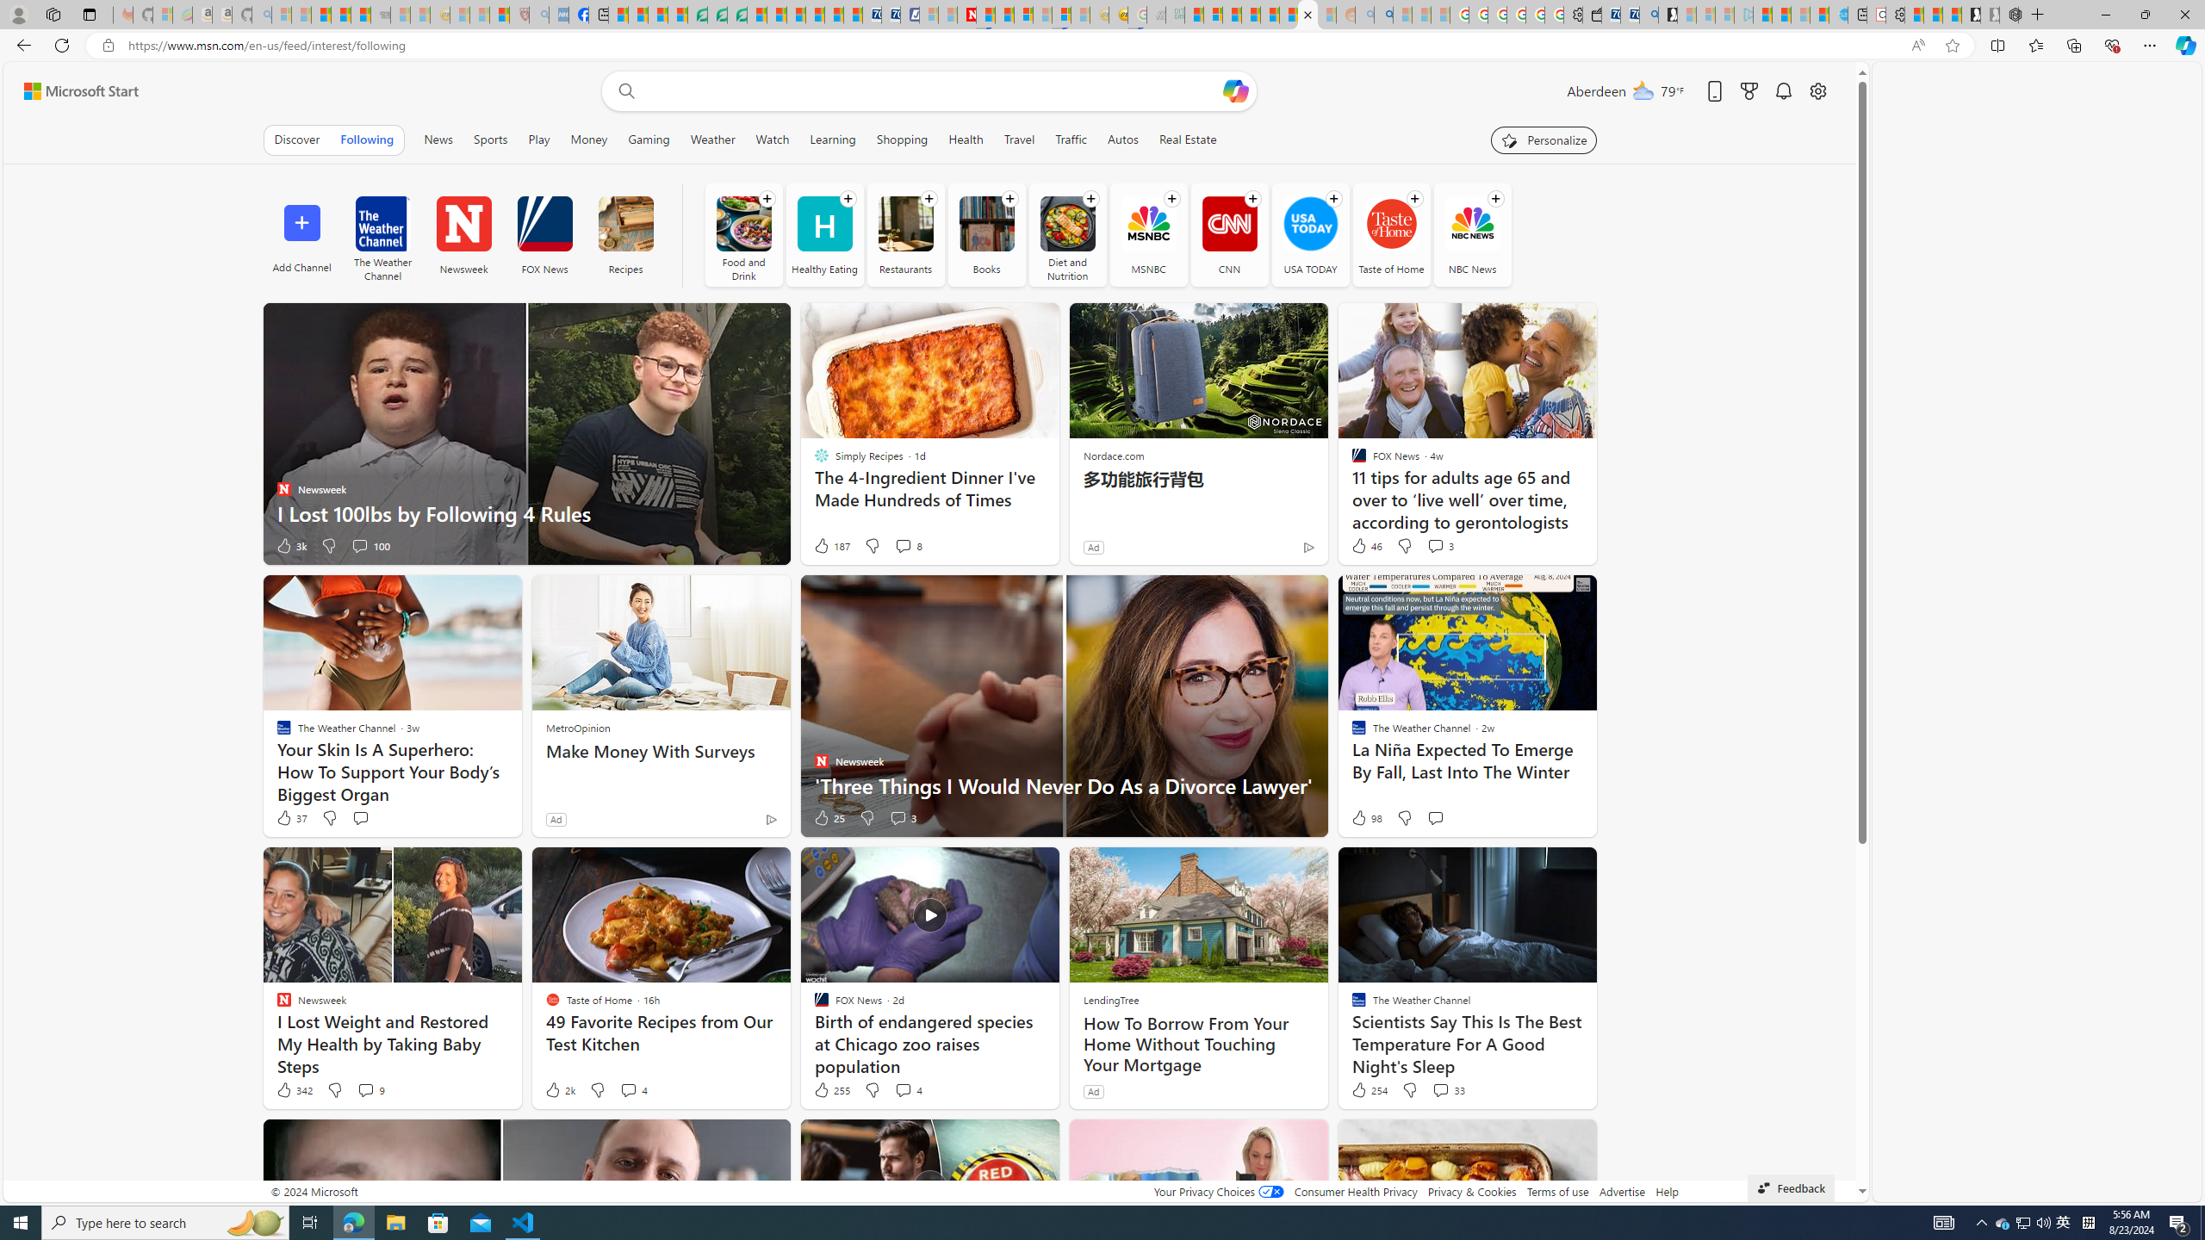  I want to click on Play, so click(539, 139).